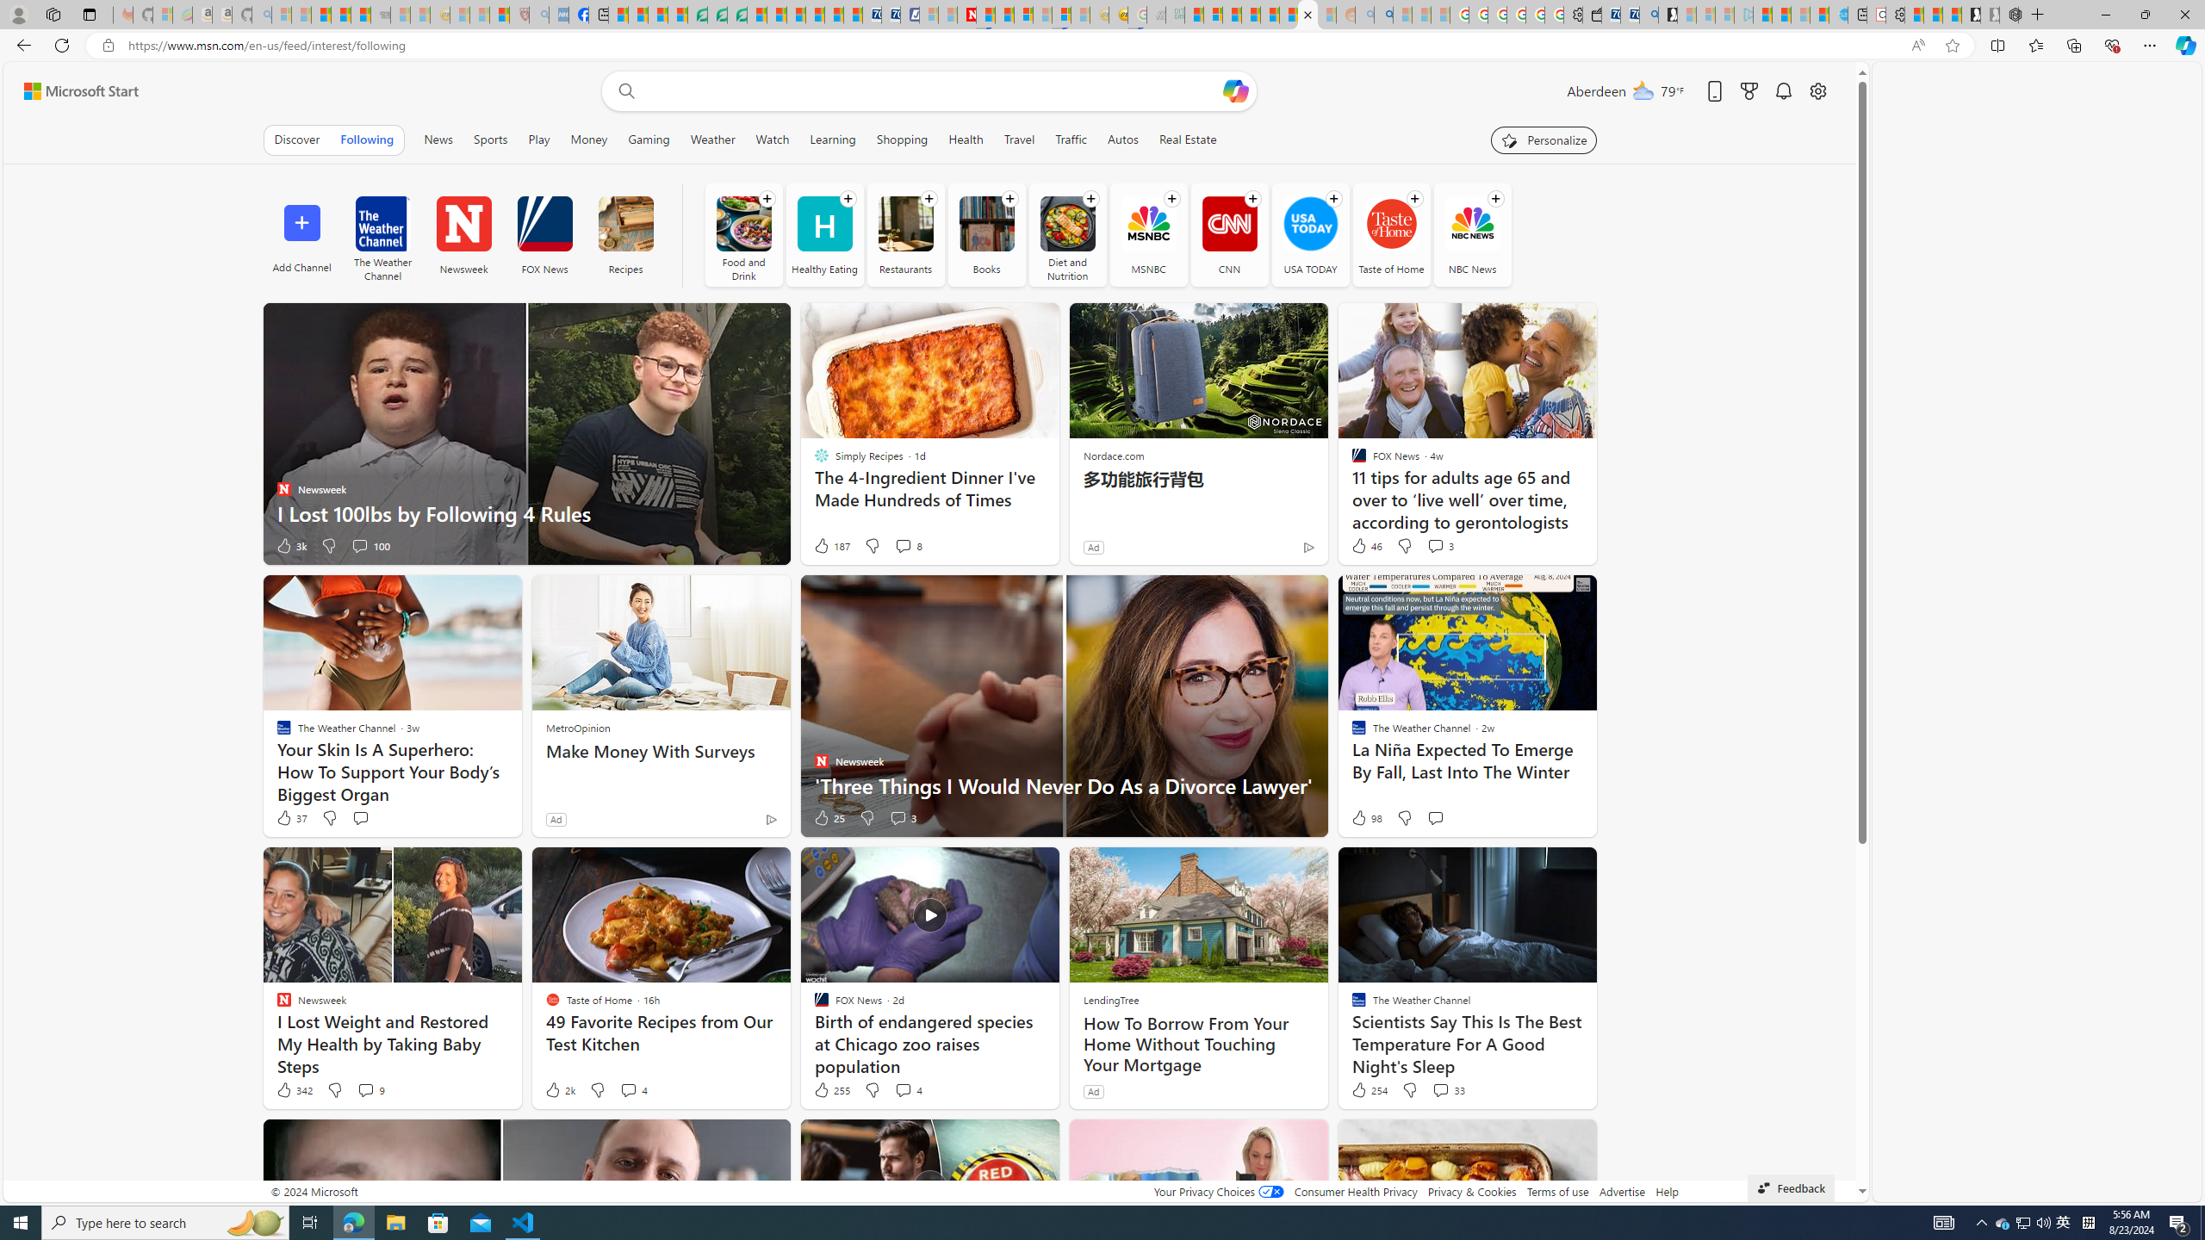  I want to click on Play, so click(539, 139).